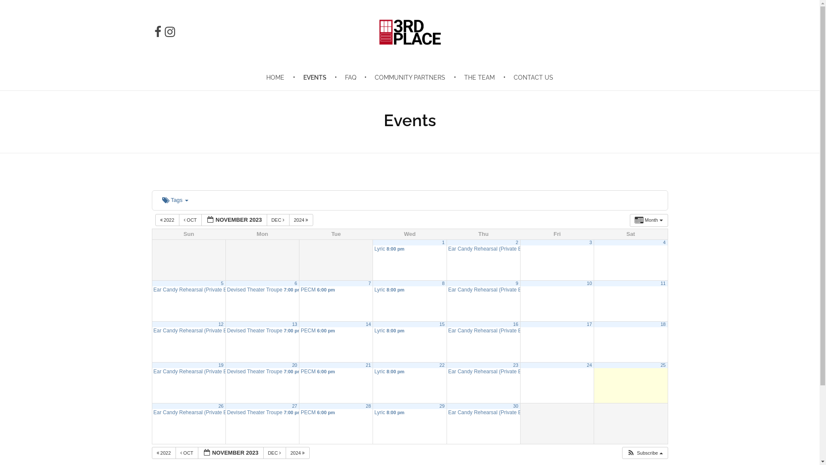 The image size is (826, 465). Describe the element at coordinates (189, 290) in the screenshot. I see `Ear Candy Rehearsal (Private Event)` at that location.